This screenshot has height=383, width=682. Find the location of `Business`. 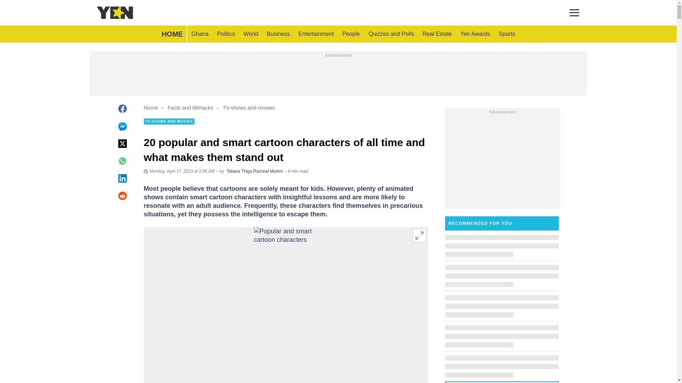

Business is located at coordinates (278, 34).